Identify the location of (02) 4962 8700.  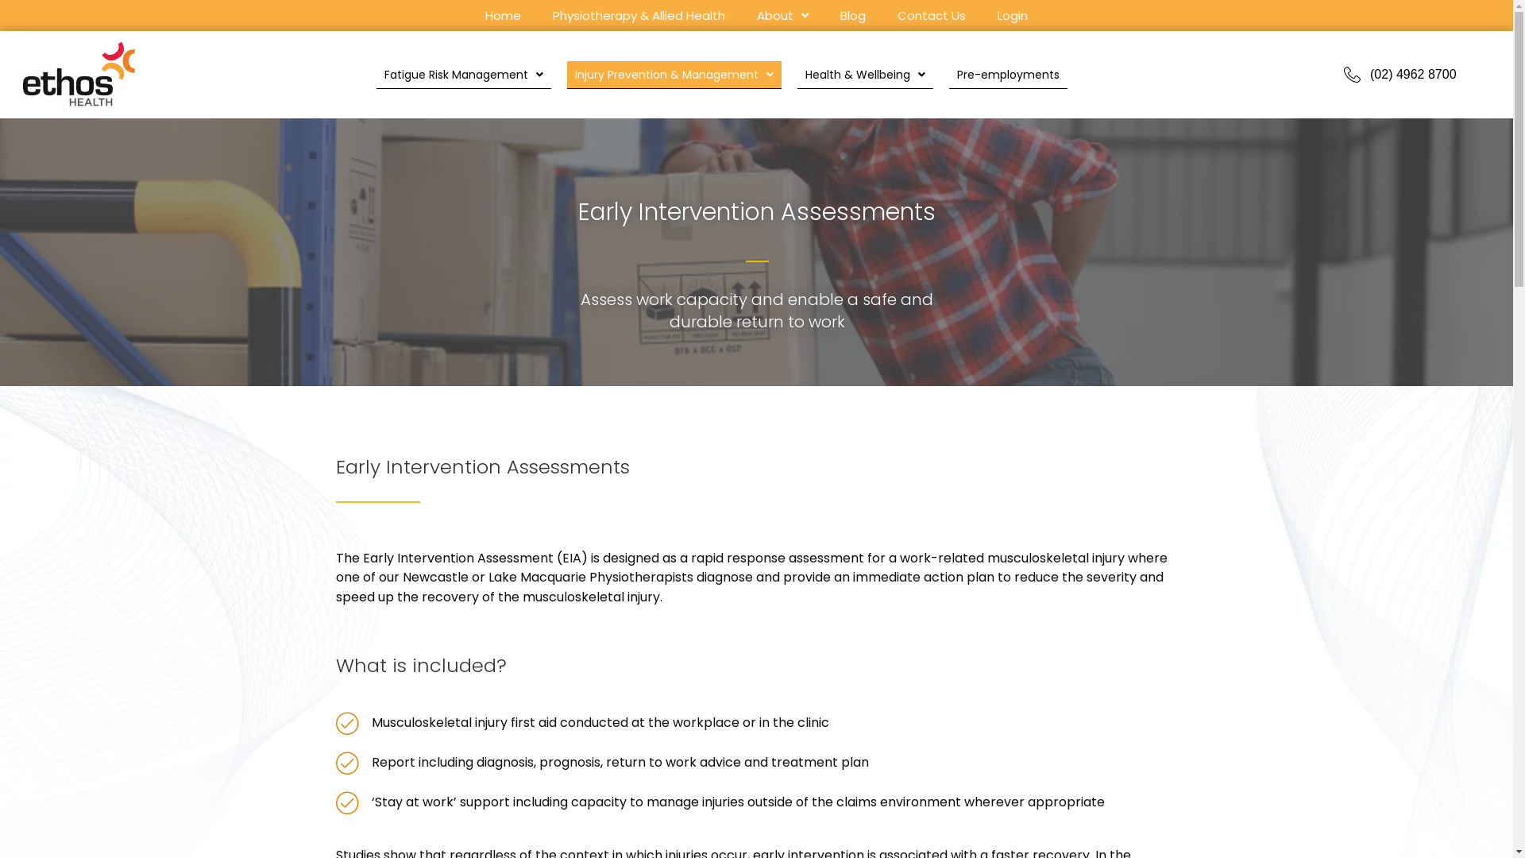
(1400, 75).